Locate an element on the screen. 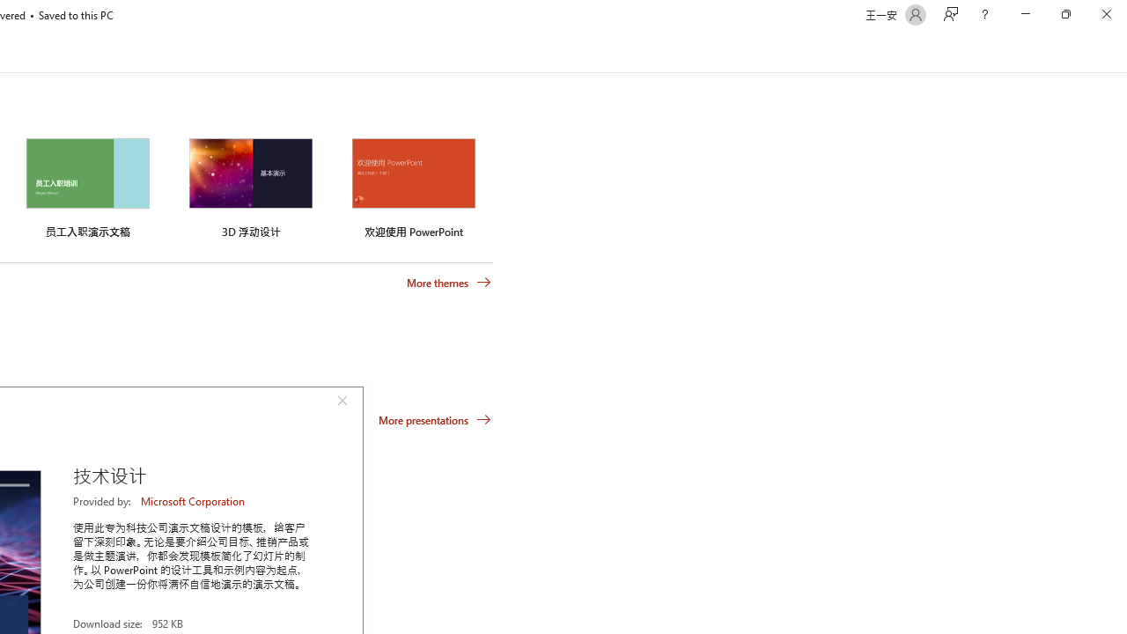 This screenshot has height=634, width=1127. Microsoft Corporation is located at coordinates (194, 501).